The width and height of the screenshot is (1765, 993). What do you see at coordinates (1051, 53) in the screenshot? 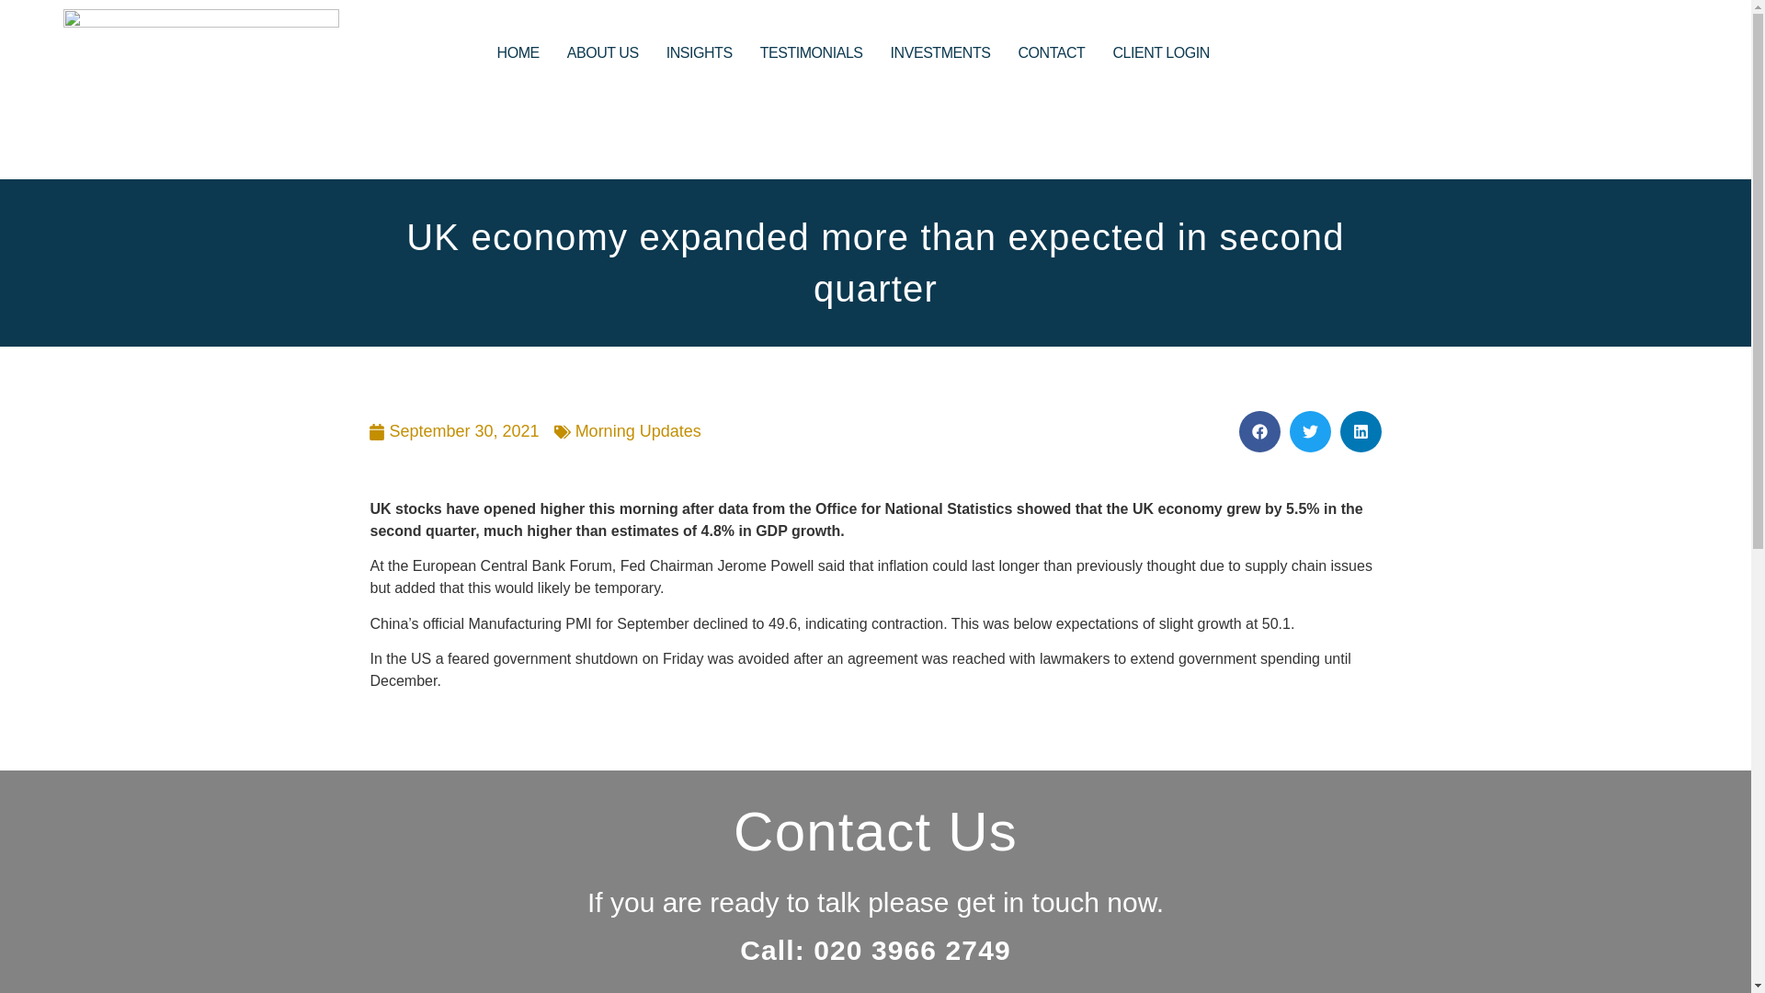
I see `CONTACT` at bounding box center [1051, 53].